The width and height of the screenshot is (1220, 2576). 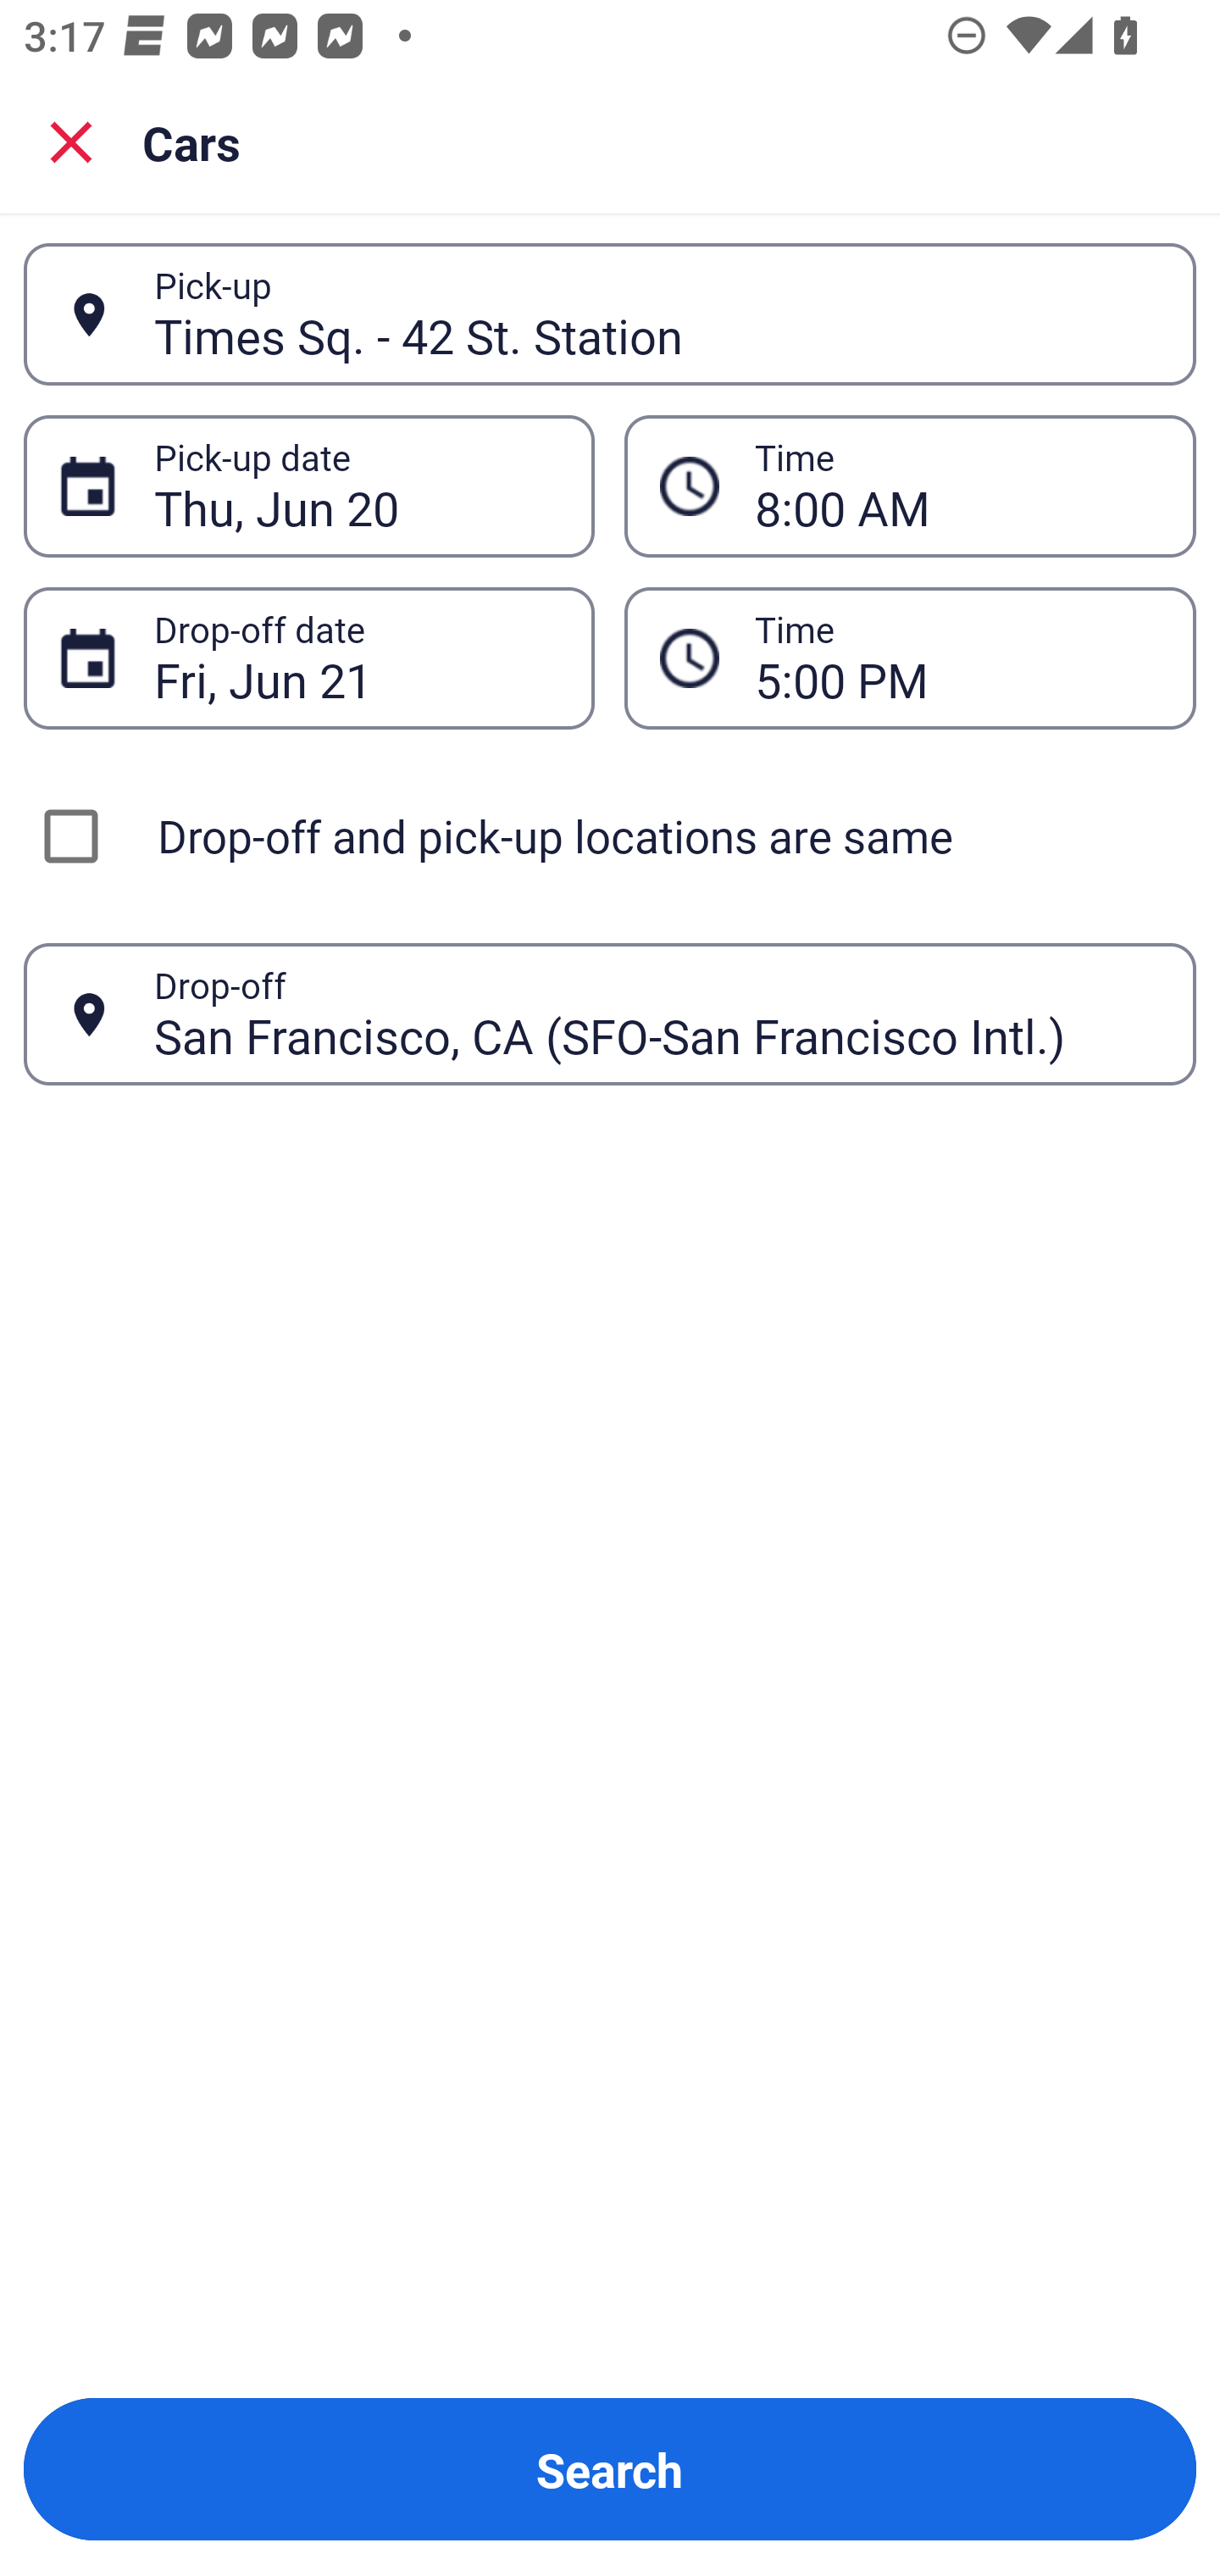 I want to click on 8:00 AM, so click(x=957, y=486).